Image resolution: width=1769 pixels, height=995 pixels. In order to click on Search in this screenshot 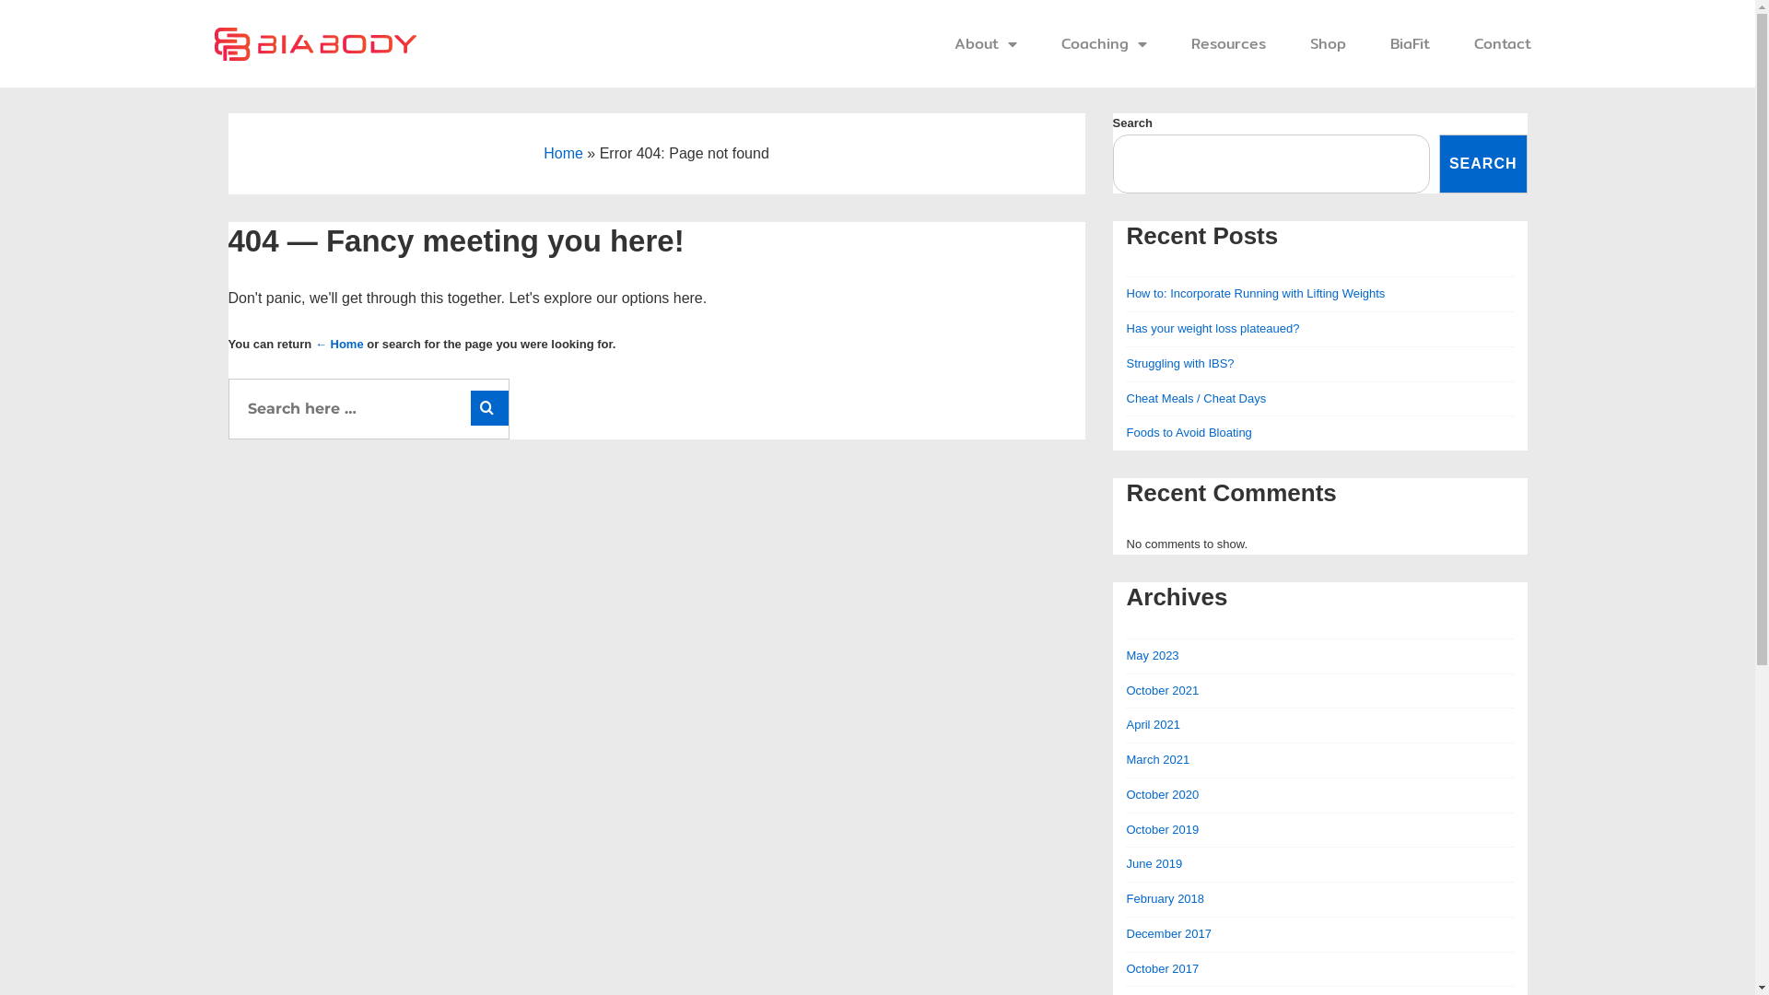, I will do `click(490, 408)`.